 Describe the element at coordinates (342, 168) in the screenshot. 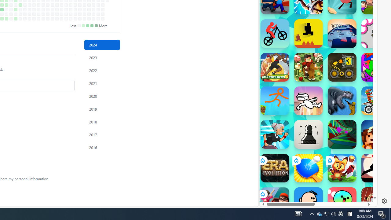

I see `Fox Island Builder Fox Island Builder` at that location.